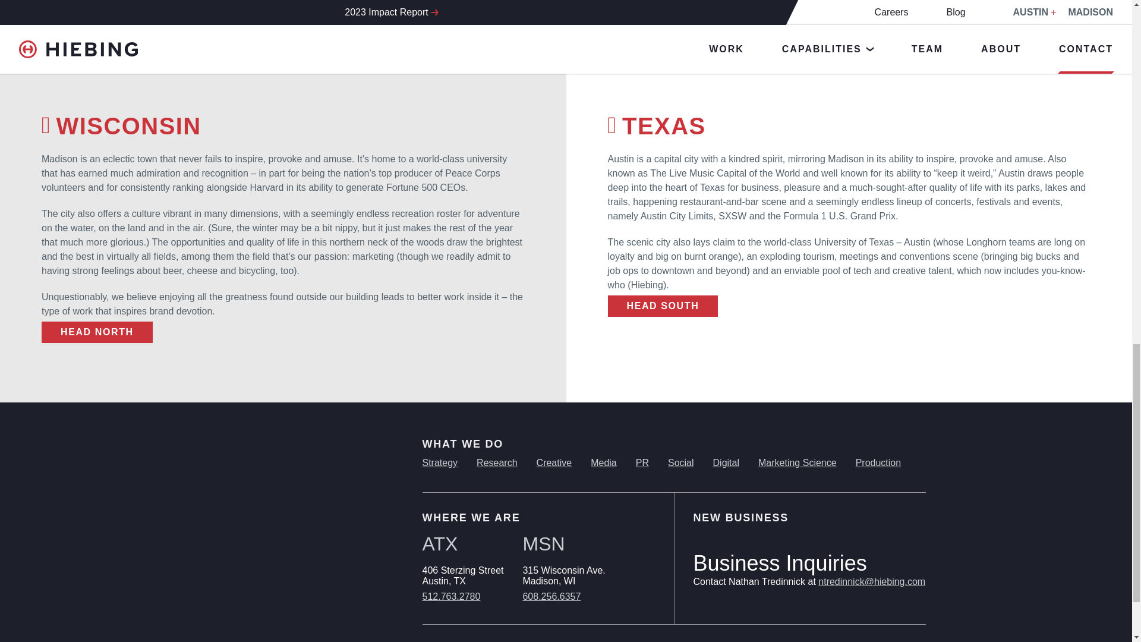 This screenshot has width=1141, height=642. Describe the element at coordinates (662, 306) in the screenshot. I see `HEAD SOUTH` at that location.